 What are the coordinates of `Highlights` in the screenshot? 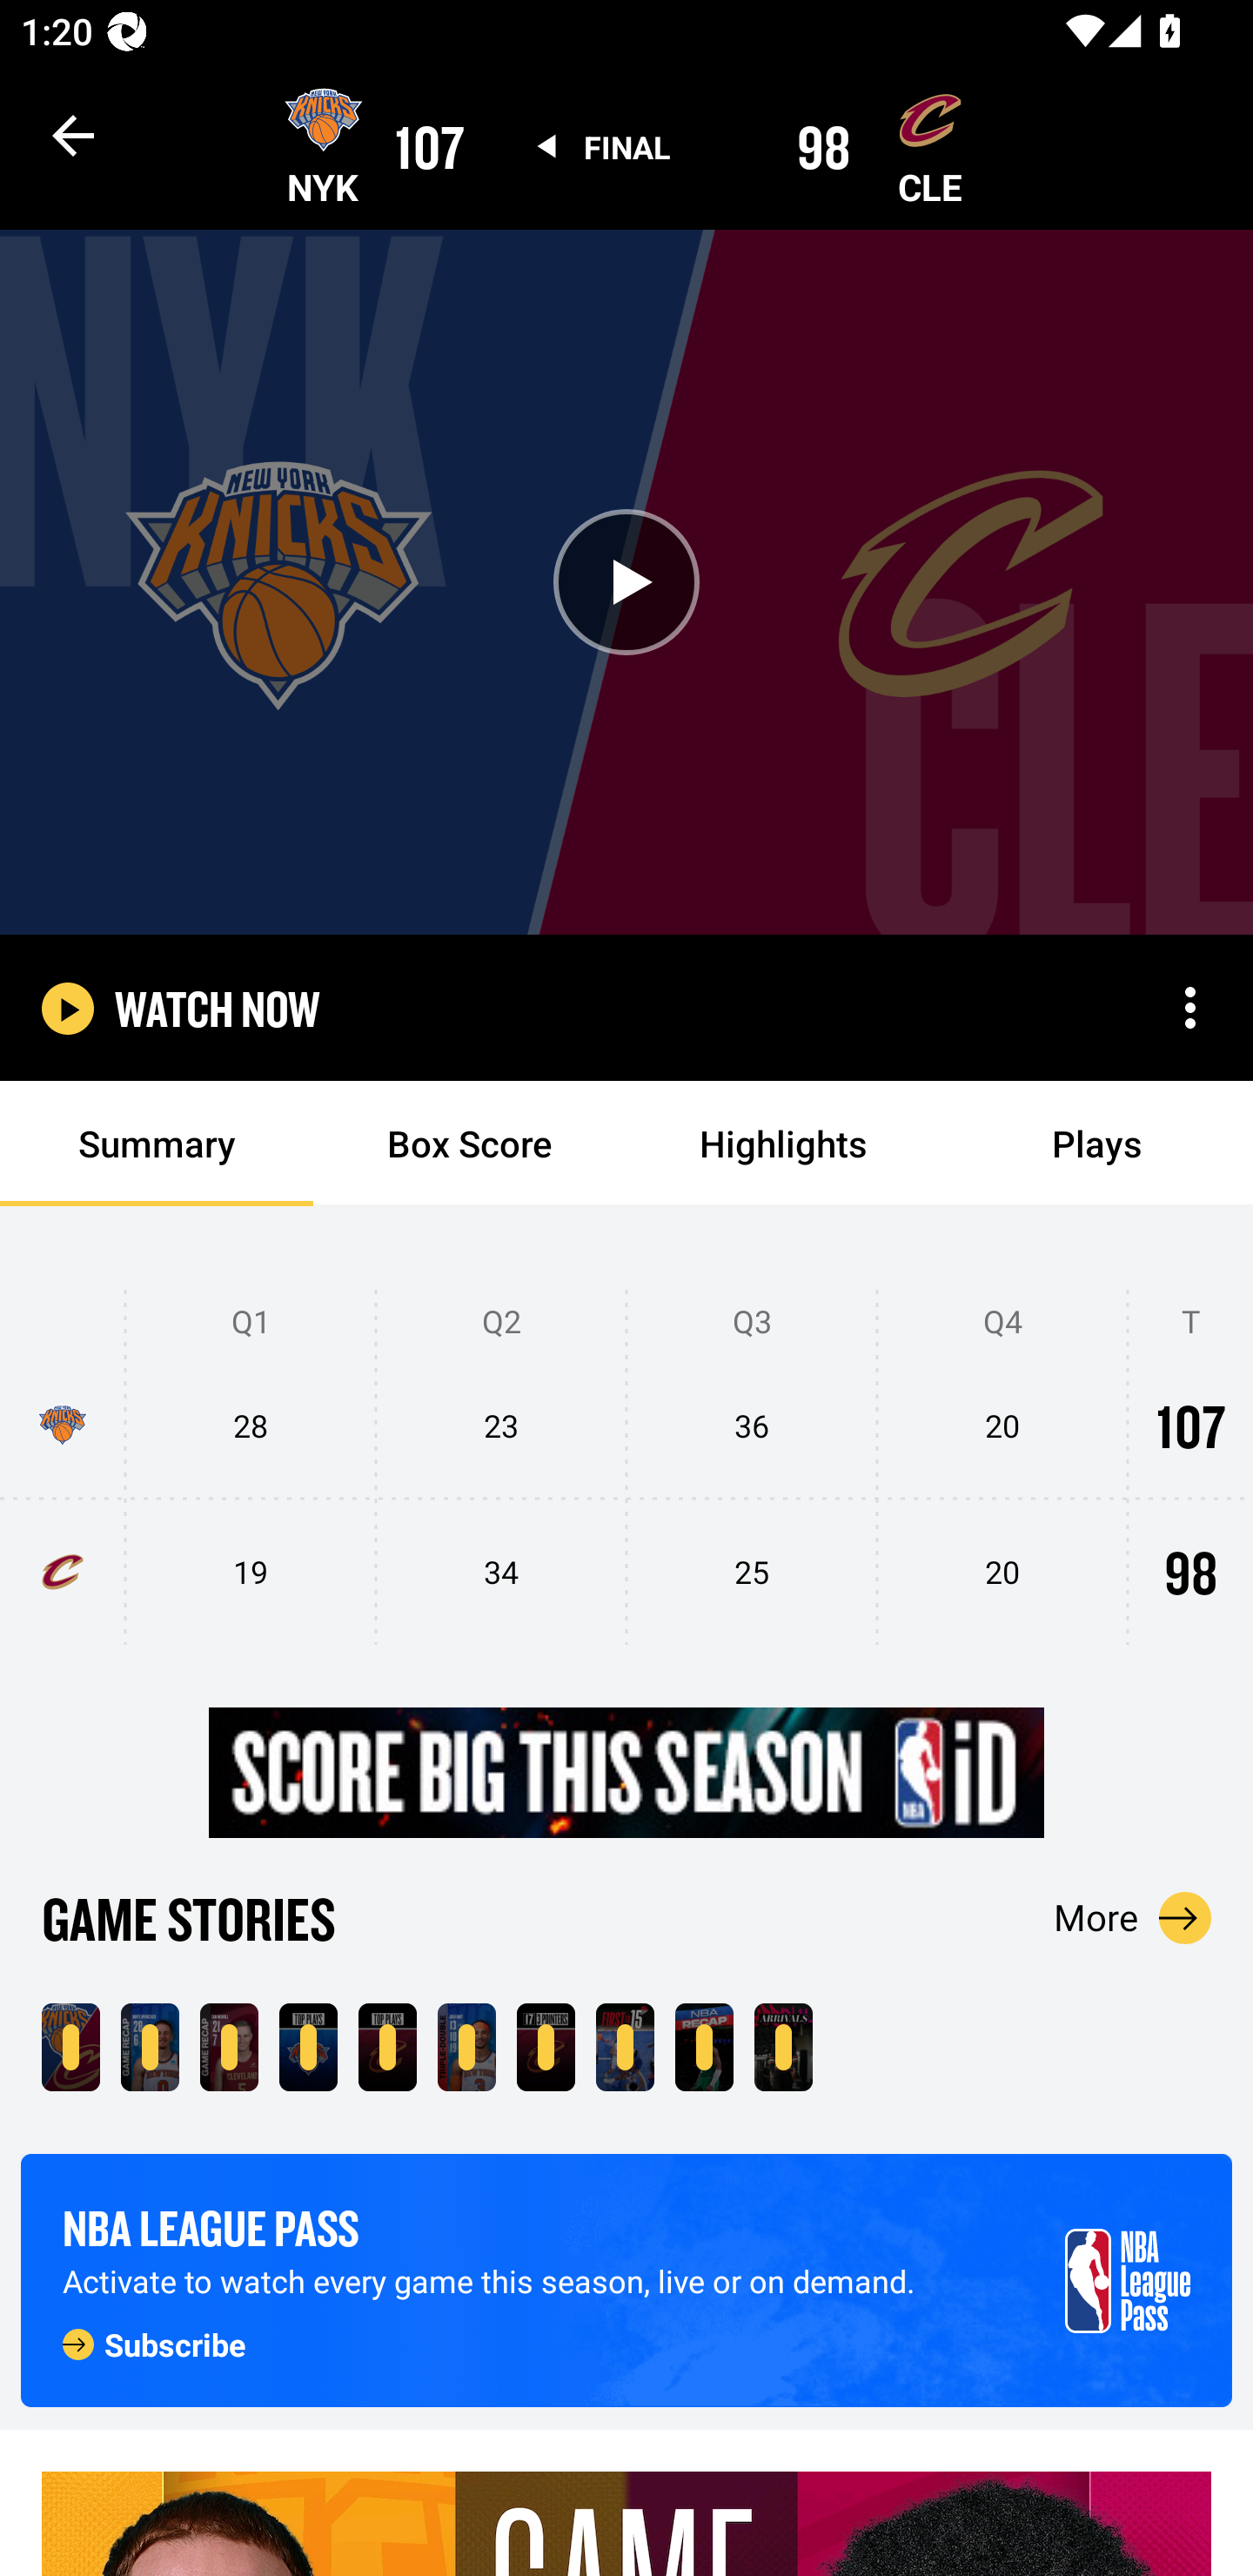 It's located at (783, 1144).